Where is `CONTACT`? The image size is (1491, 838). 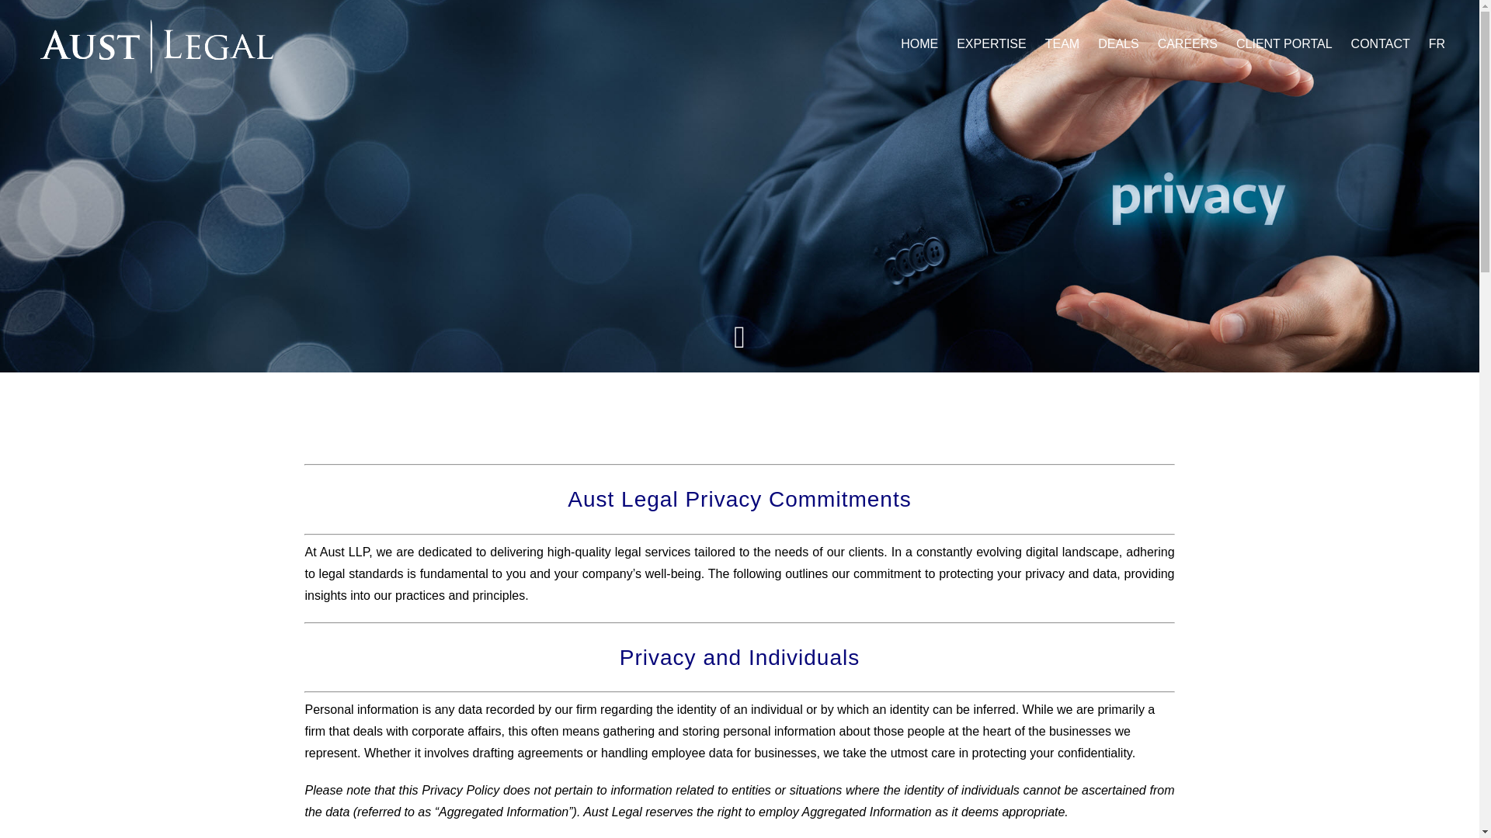 CONTACT is located at coordinates (1389, 43).